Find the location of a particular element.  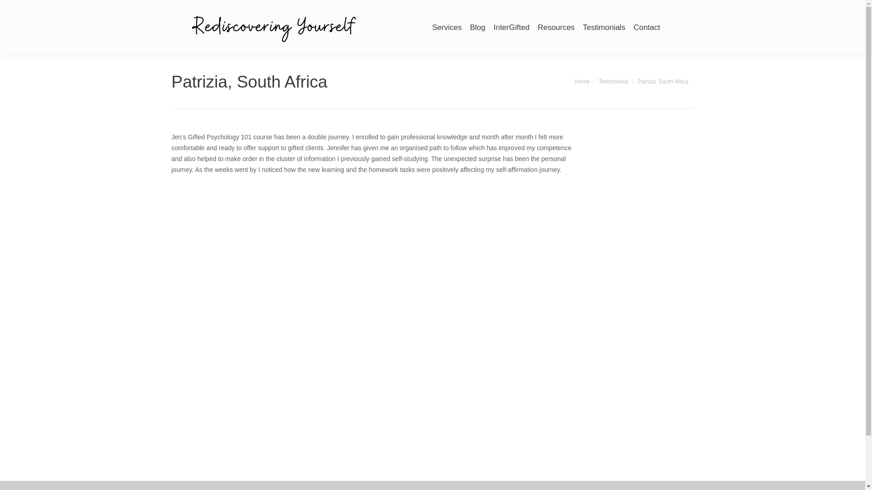

Testimonials is located at coordinates (613, 81).